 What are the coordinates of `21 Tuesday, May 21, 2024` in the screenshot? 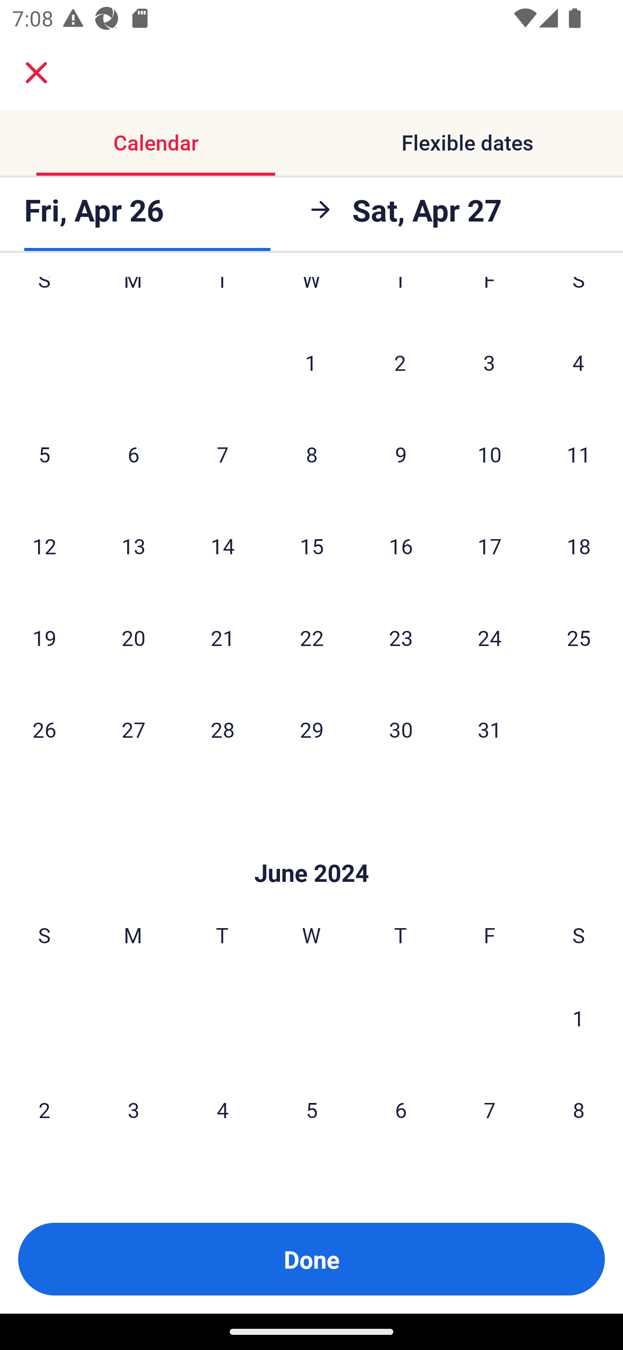 It's located at (222, 637).